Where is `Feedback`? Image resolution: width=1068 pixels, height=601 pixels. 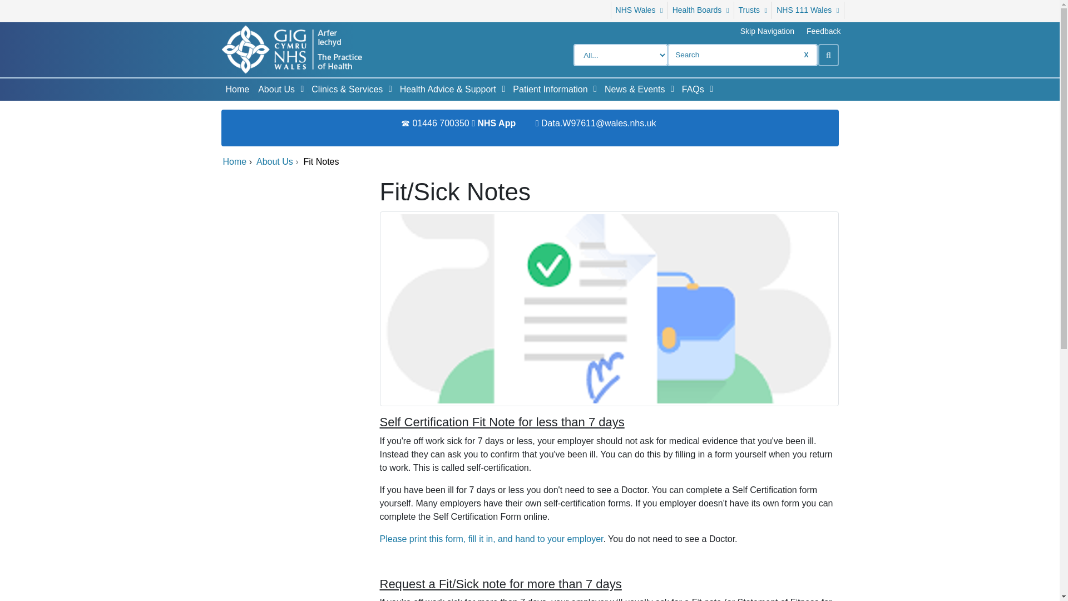
Feedback is located at coordinates (823, 31).